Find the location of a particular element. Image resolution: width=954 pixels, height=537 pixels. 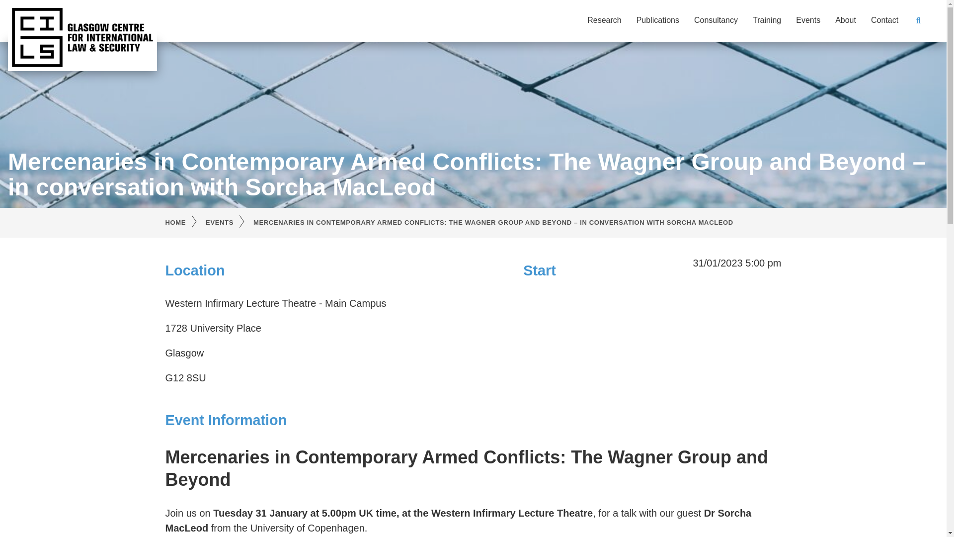

Publications is located at coordinates (658, 20).